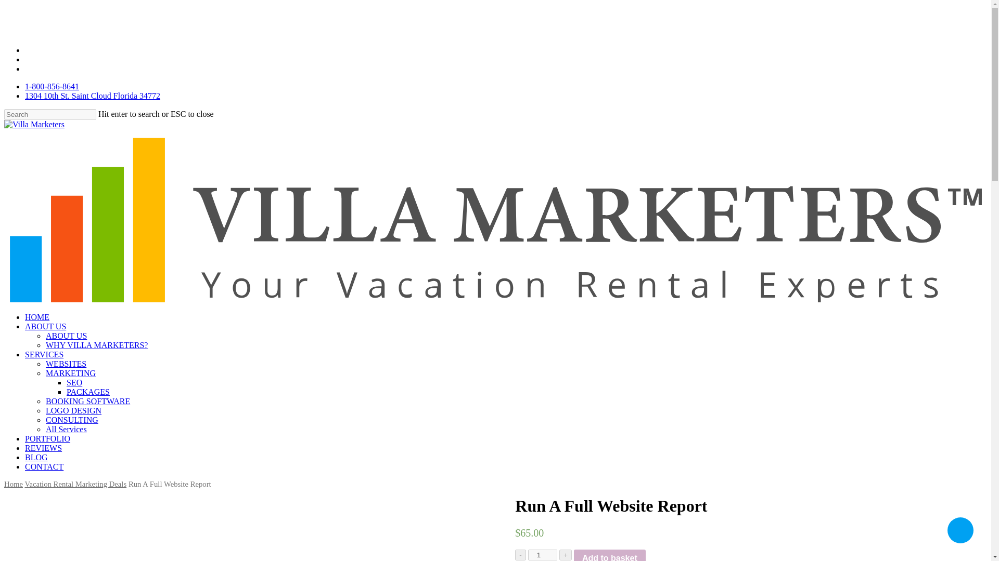 This screenshot has height=561, width=999. I want to click on Home, so click(14, 484).